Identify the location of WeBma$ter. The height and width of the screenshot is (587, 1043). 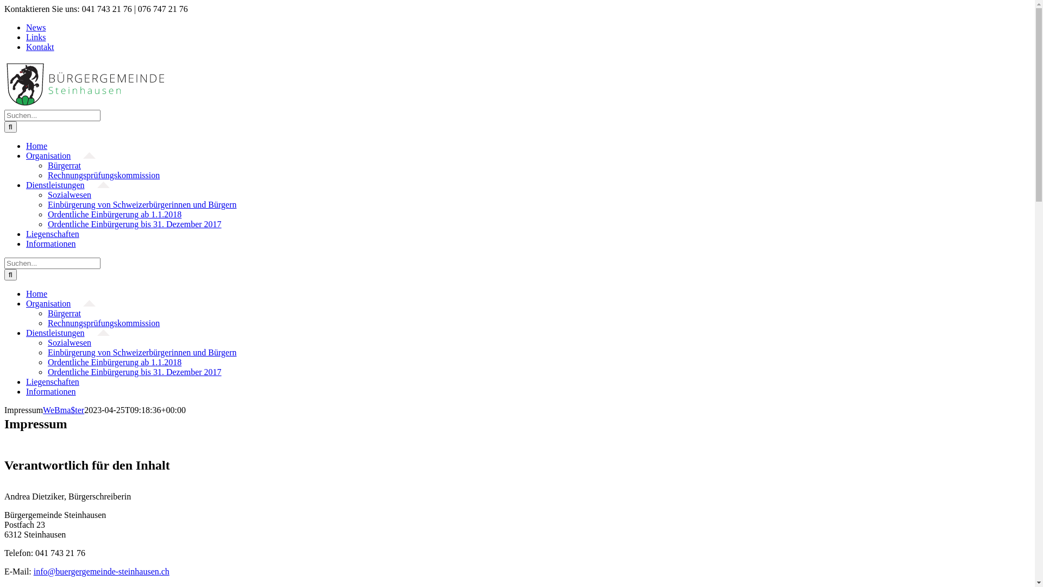
(64, 410).